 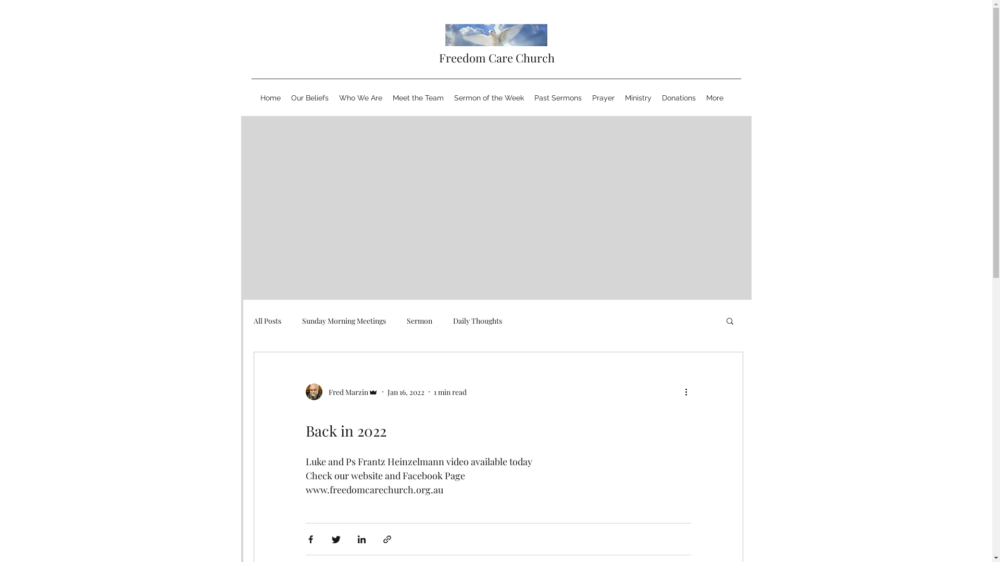 What do you see at coordinates (267, 321) in the screenshot?
I see `All Posts` at bounding box center [267, 321].